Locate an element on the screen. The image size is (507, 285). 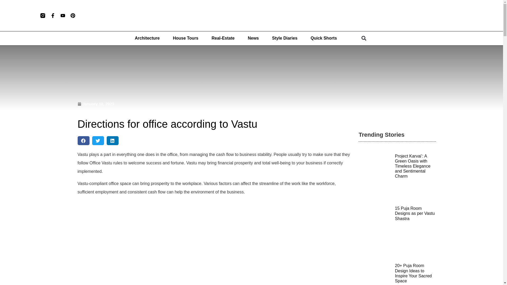
House Tours is located at coordinates (186, 38).